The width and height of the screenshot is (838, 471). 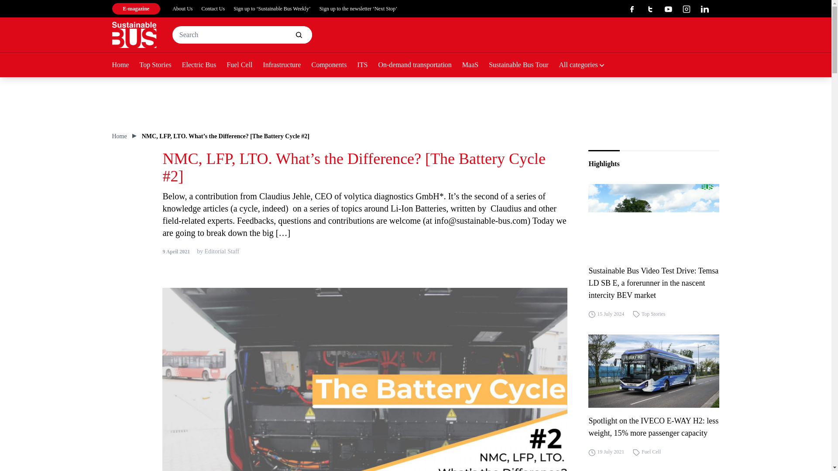 I want to click on Sustainable Bus Tour, so click(x=524, y=65).